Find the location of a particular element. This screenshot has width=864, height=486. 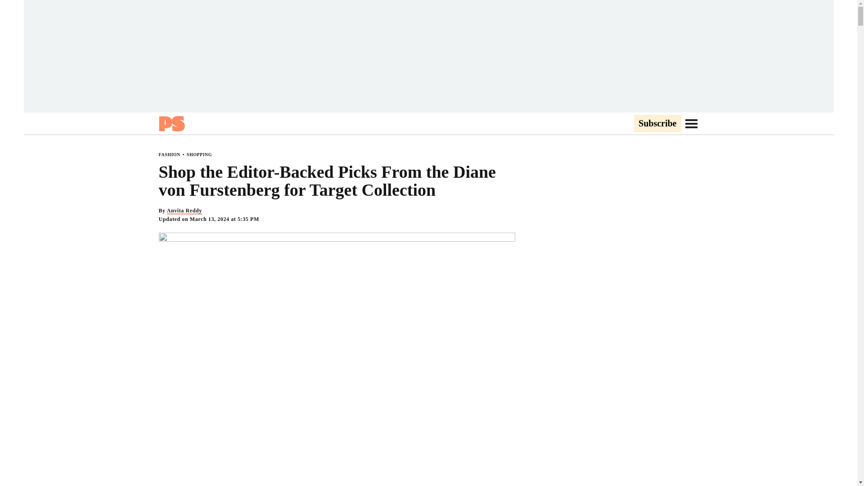

FASHION is located at coordinates (169, 154).